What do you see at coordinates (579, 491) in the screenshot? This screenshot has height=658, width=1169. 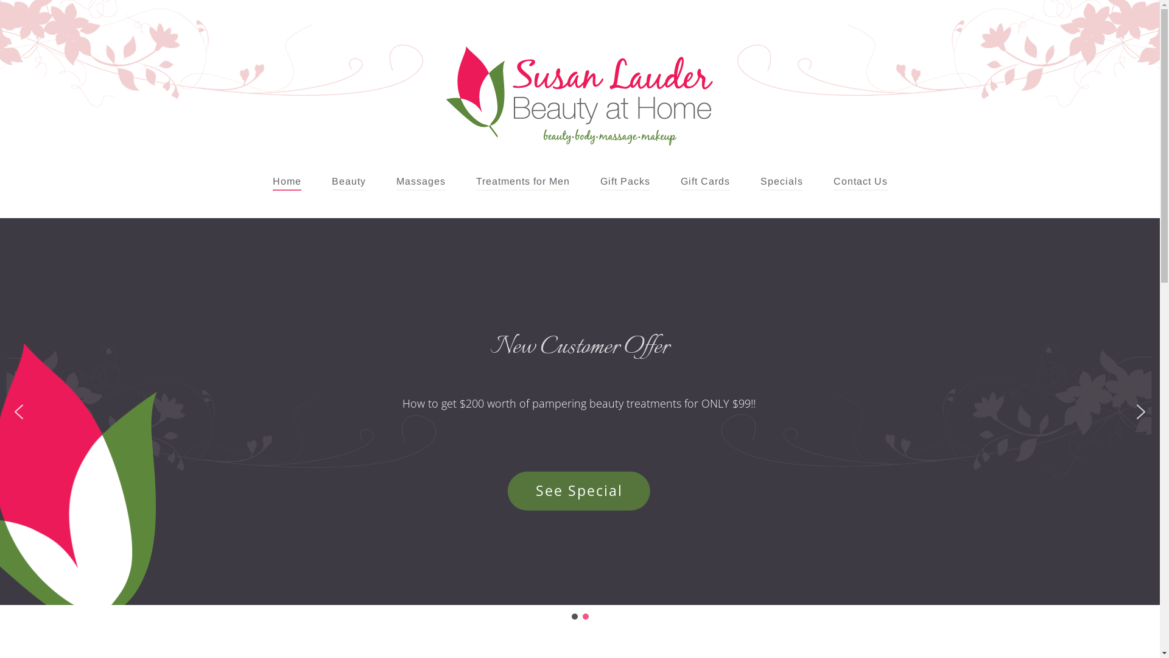 I see `See Special` at bounding box center [579, 491].